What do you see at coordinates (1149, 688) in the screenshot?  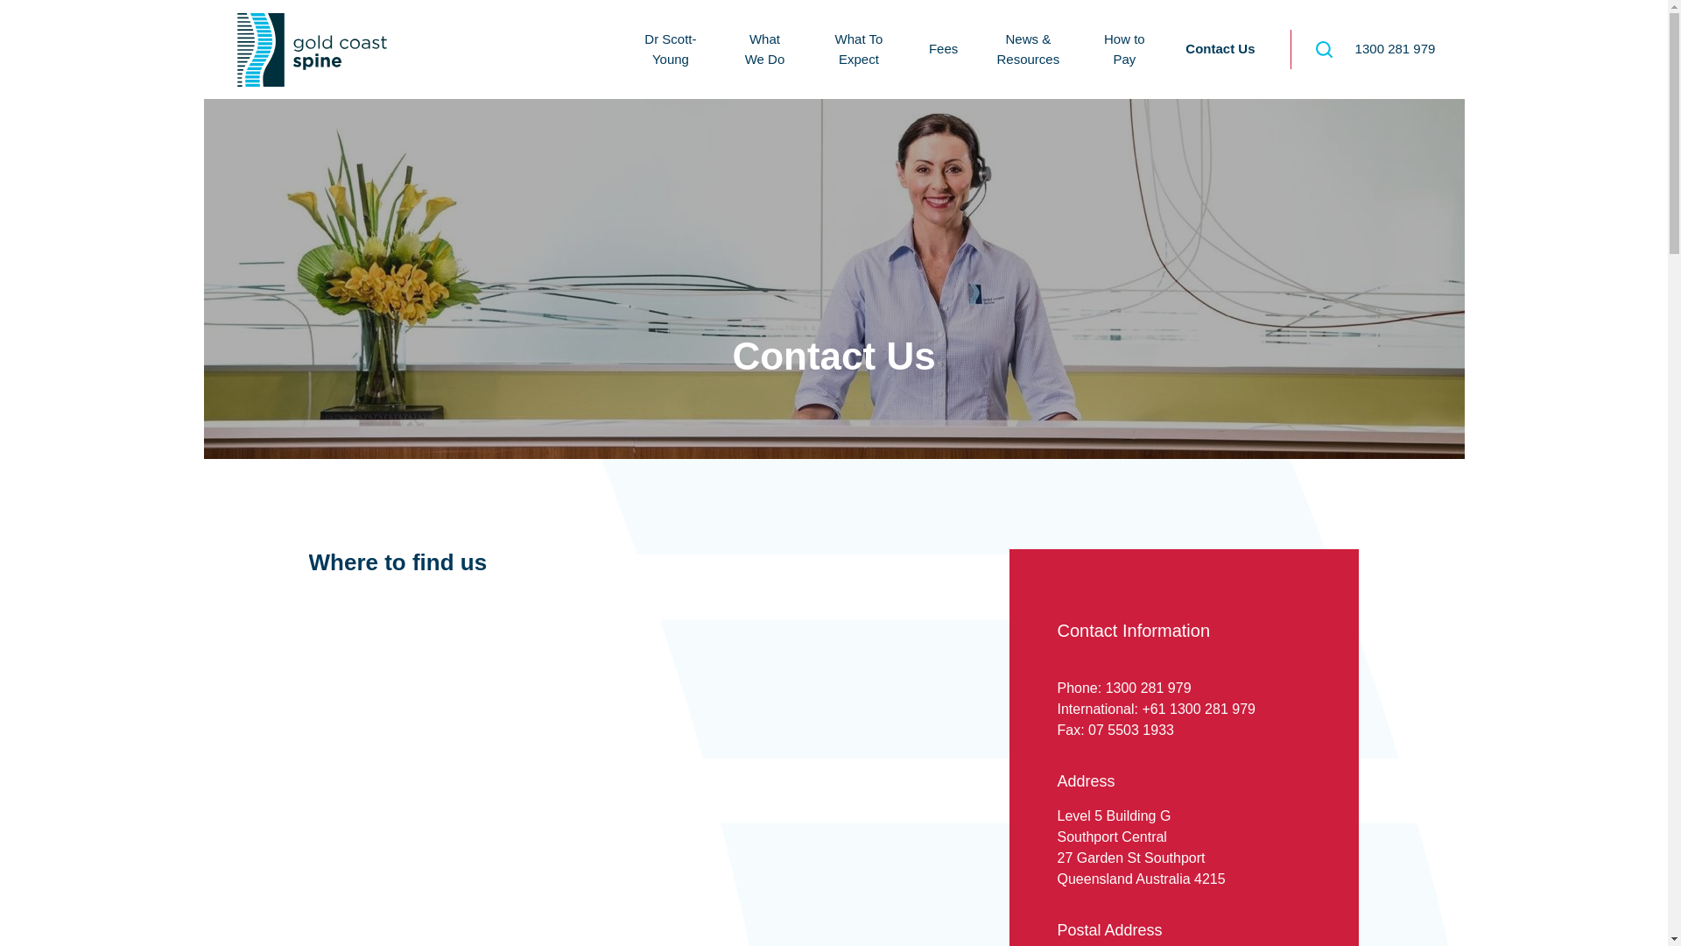 I see `1300 281 979` at bounding box center [1149, 688].